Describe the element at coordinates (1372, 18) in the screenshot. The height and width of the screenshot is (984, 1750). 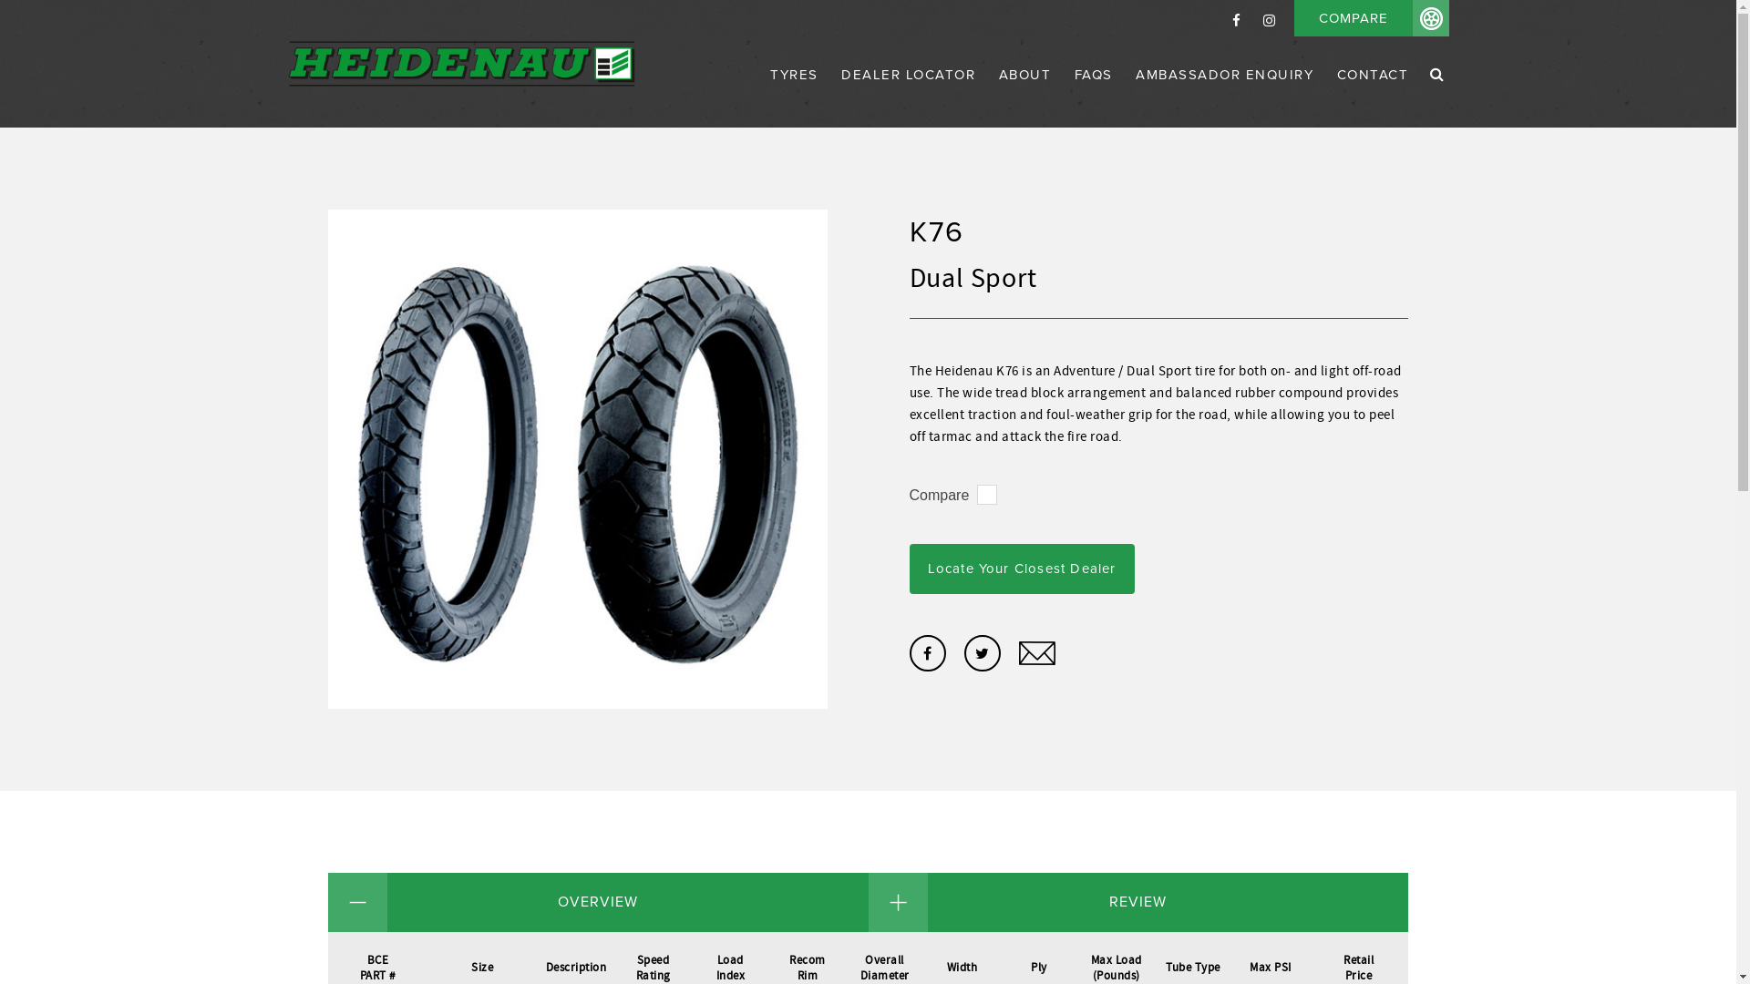
I see `COMPARE` at that location.